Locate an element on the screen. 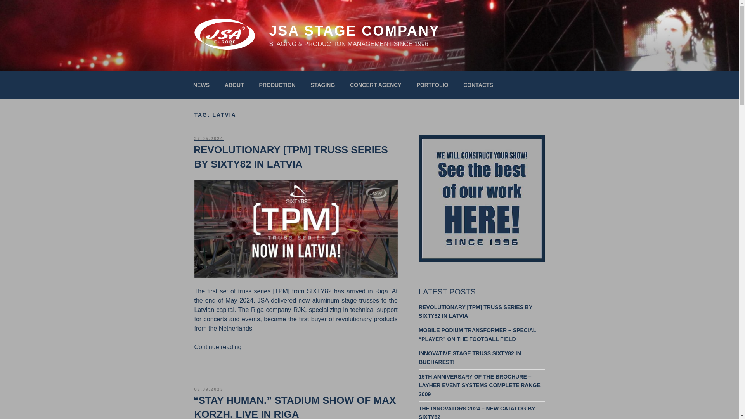 This screenshot has height=419, width=745. STAGING is located at coordinates (323, 85).